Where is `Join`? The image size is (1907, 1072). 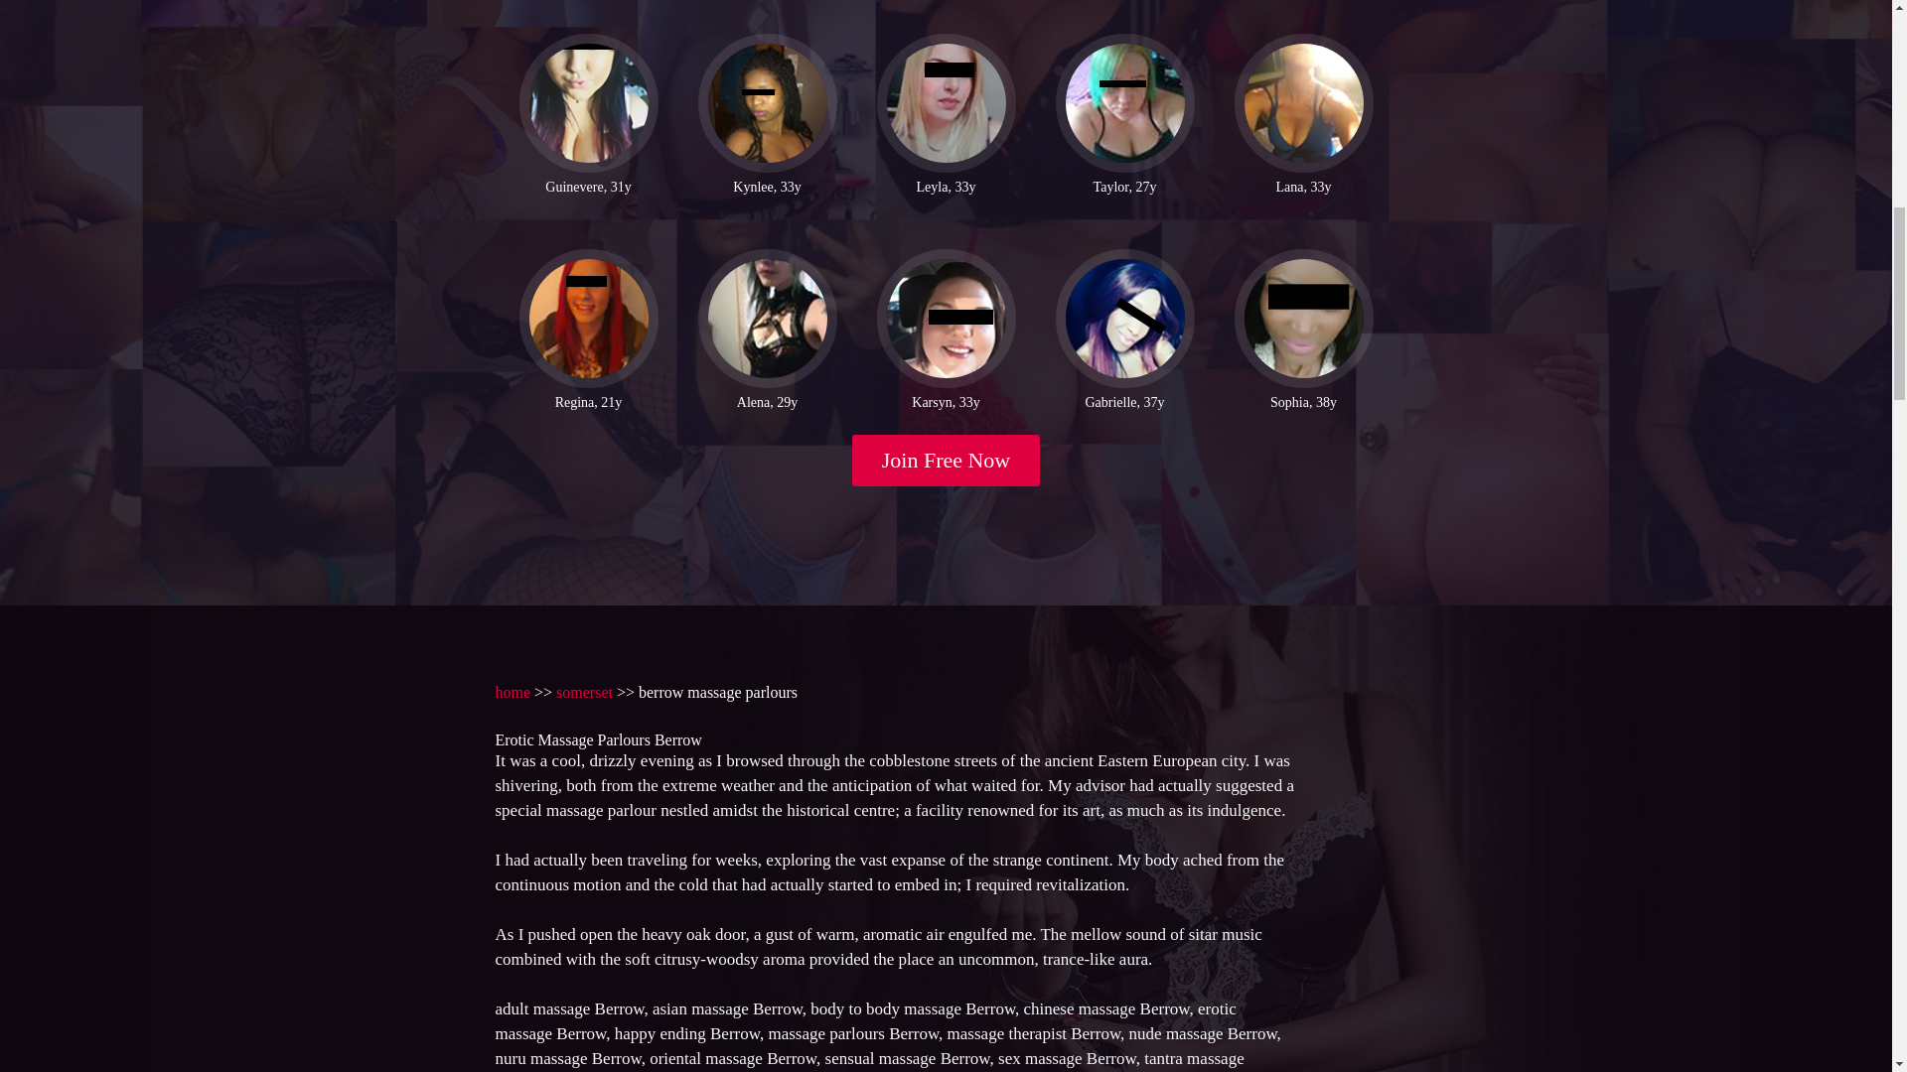
Join is located at coordinates (947, 461).